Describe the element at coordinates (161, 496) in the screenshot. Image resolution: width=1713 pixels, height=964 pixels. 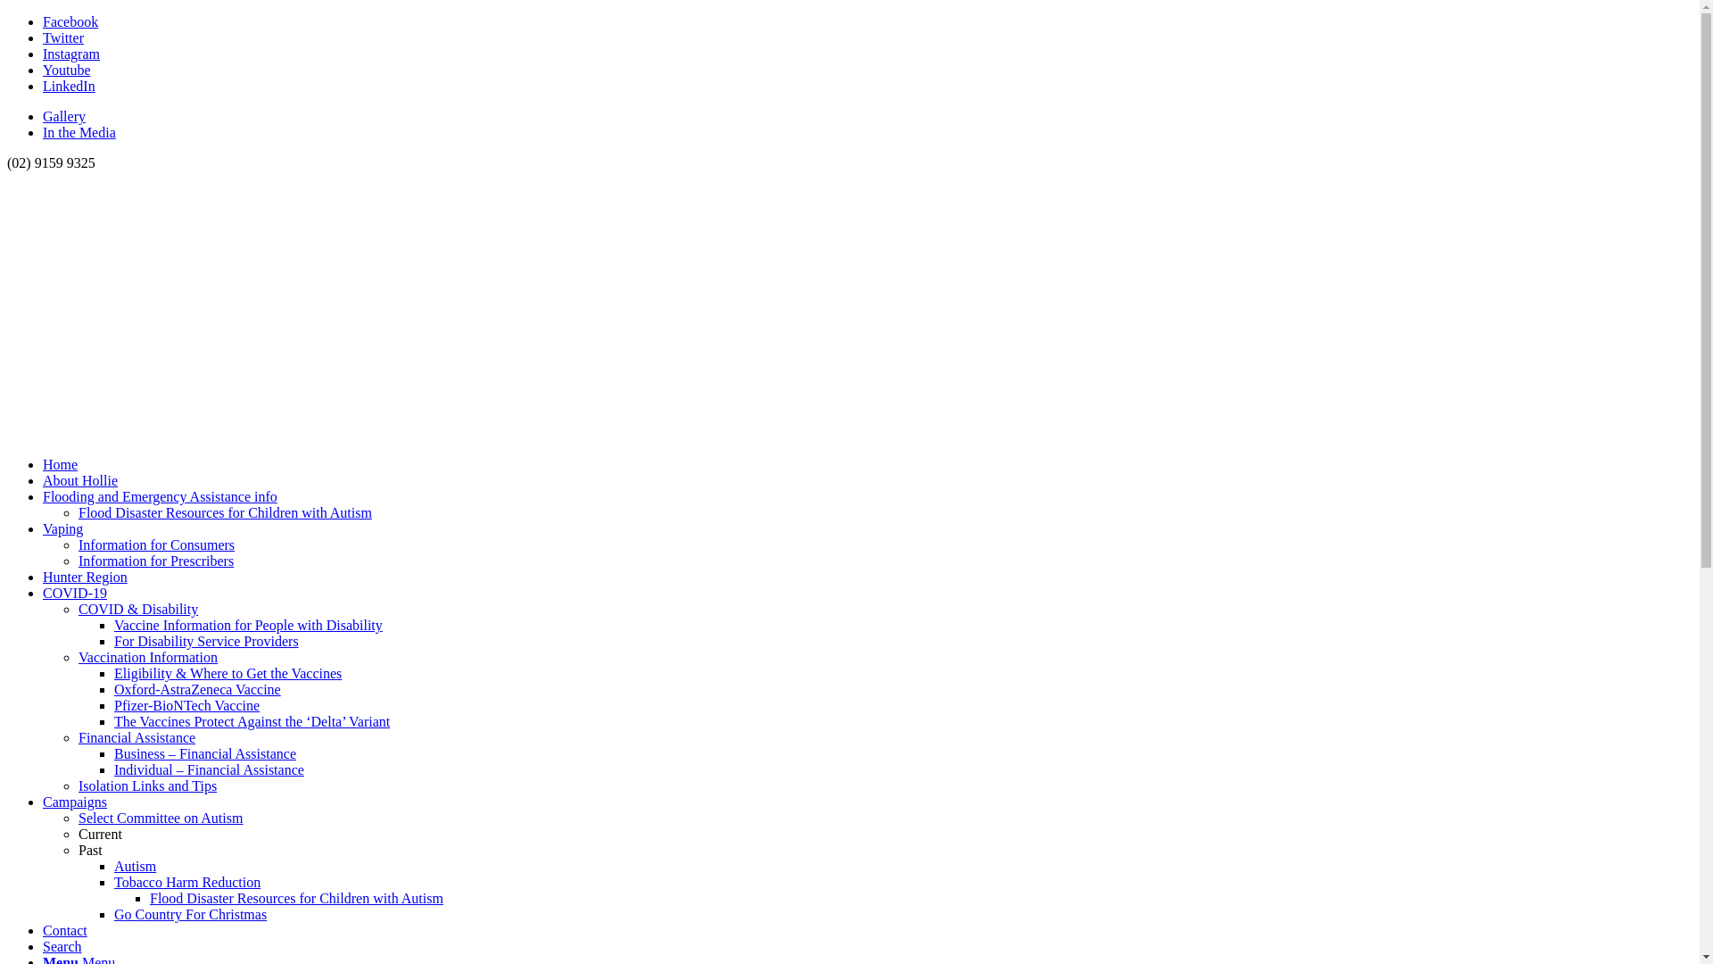
I see `Flooding and Emergency Assistance info` at that location.